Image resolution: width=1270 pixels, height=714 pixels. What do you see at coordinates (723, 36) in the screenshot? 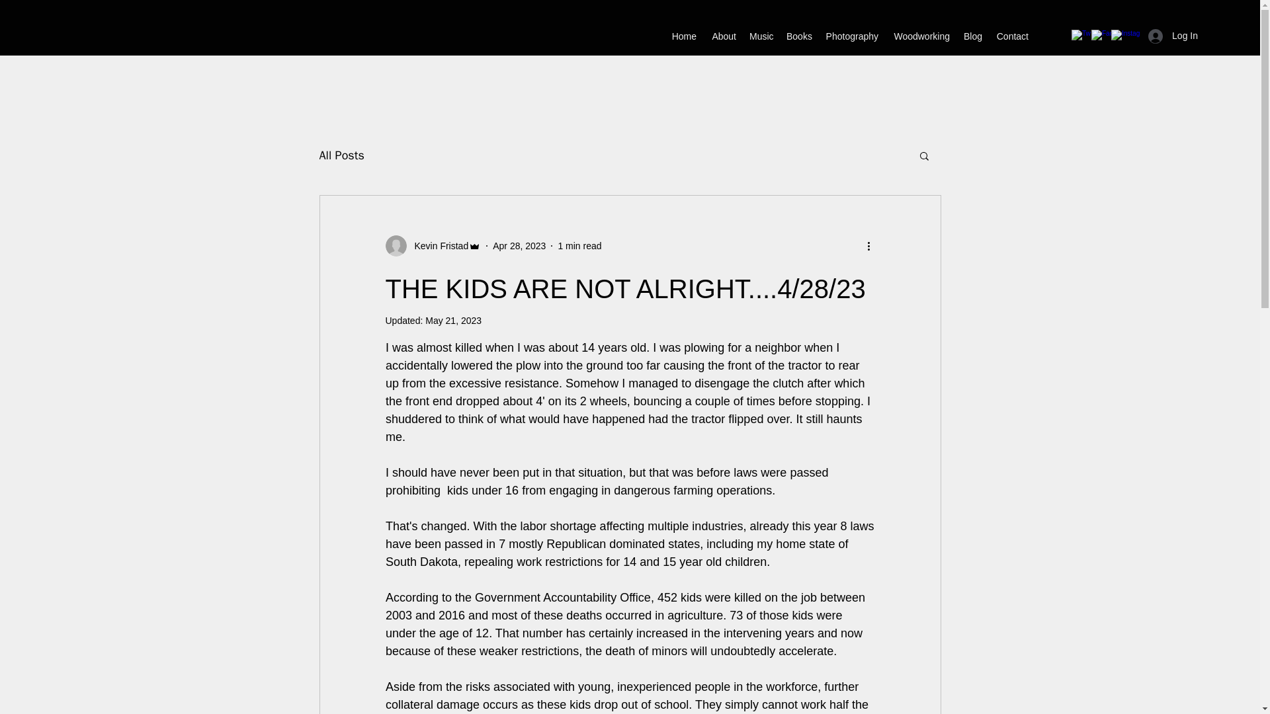
I see `About` at bounding box center [723, 36].